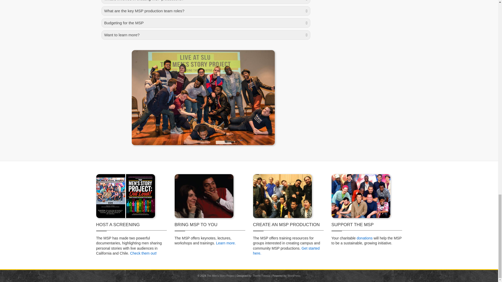 This screenshot has height=282, width=502. Describe the element at coordinates (294, 276) in the screenshot. I see `WordPress` at that location.